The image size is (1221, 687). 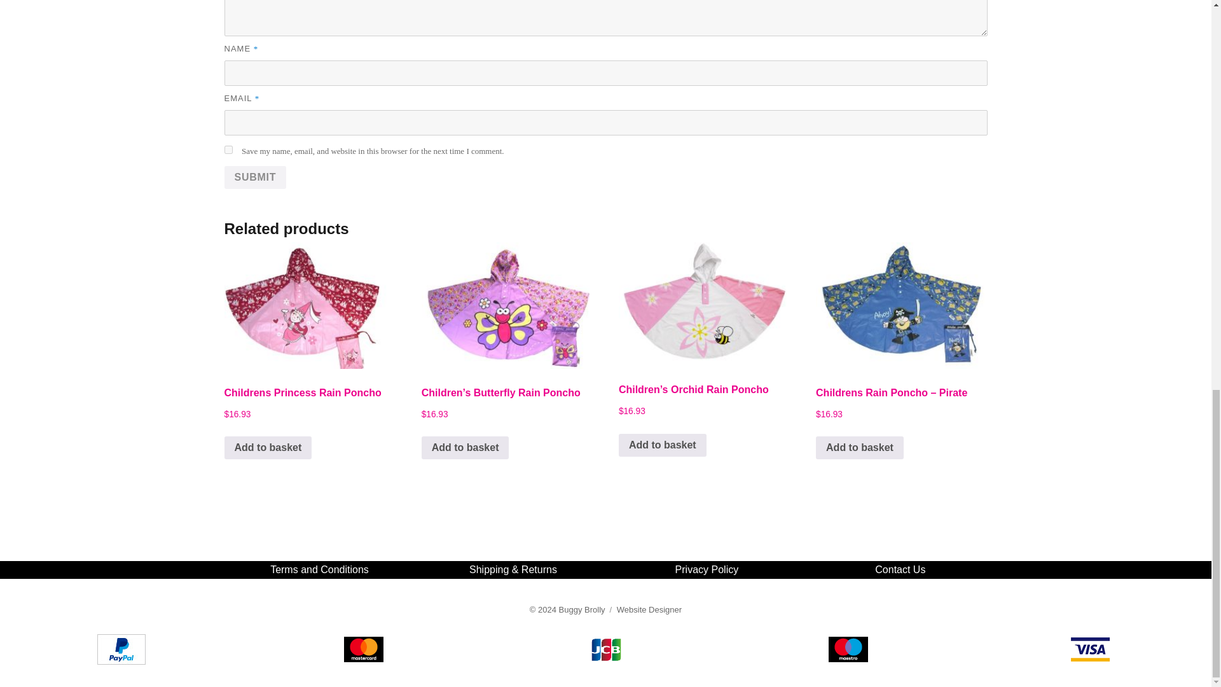 What do you see at coordinates (254, 177) in the screenshot?
I see `Submit` at bounding box center [254, 177].